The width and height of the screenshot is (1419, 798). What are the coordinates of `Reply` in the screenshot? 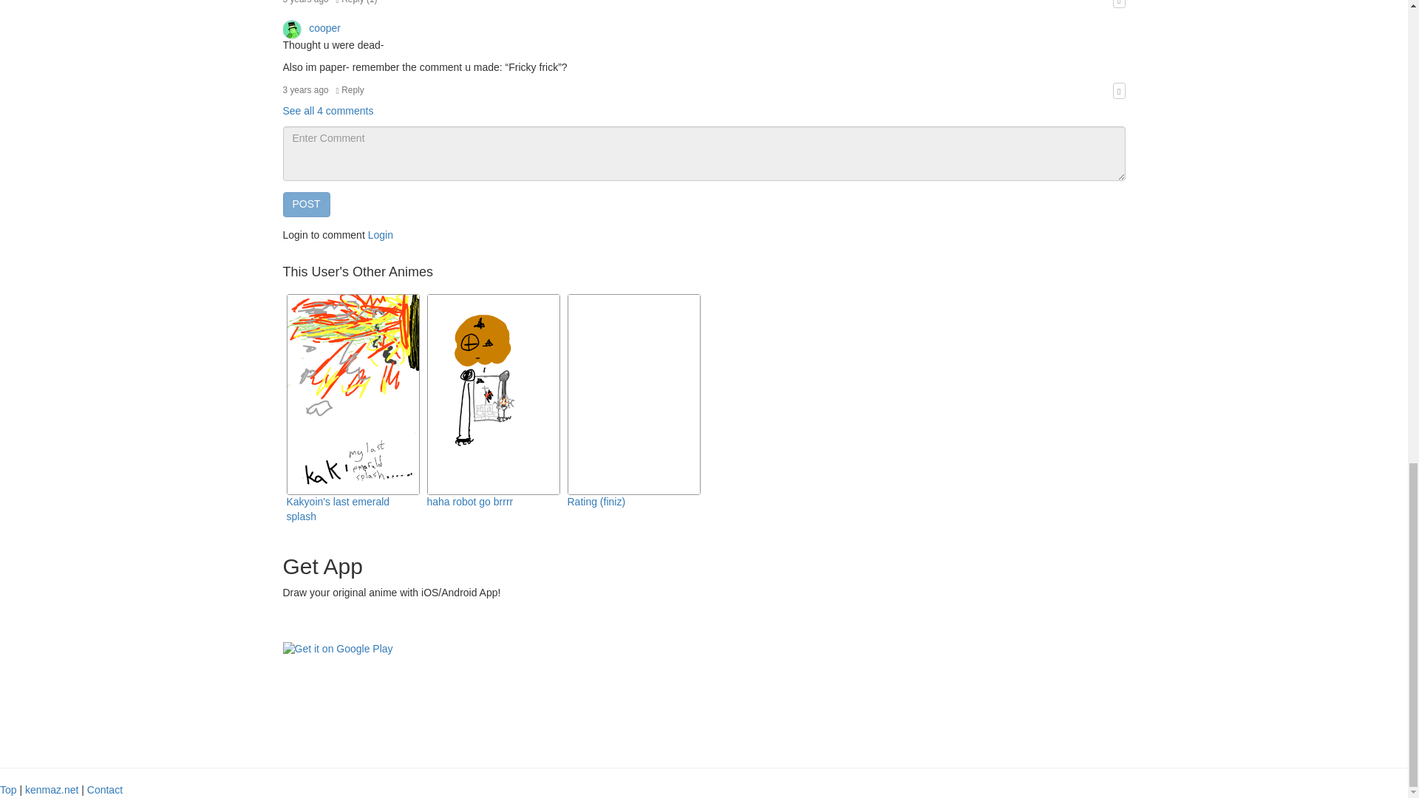 It's located at (350, 89).